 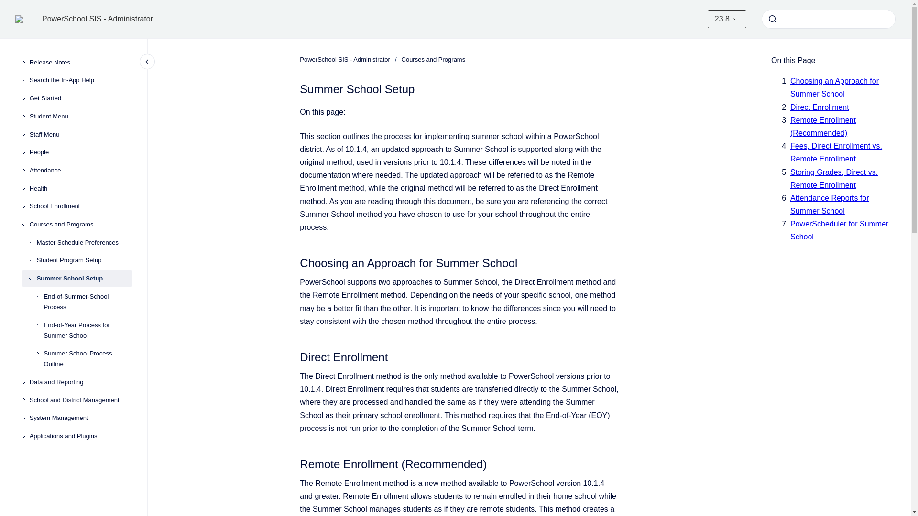 What do you see at coordinates (80, 80) in the screenshot?
I see `Search the In-App Help` at bounding box center [80, 80].